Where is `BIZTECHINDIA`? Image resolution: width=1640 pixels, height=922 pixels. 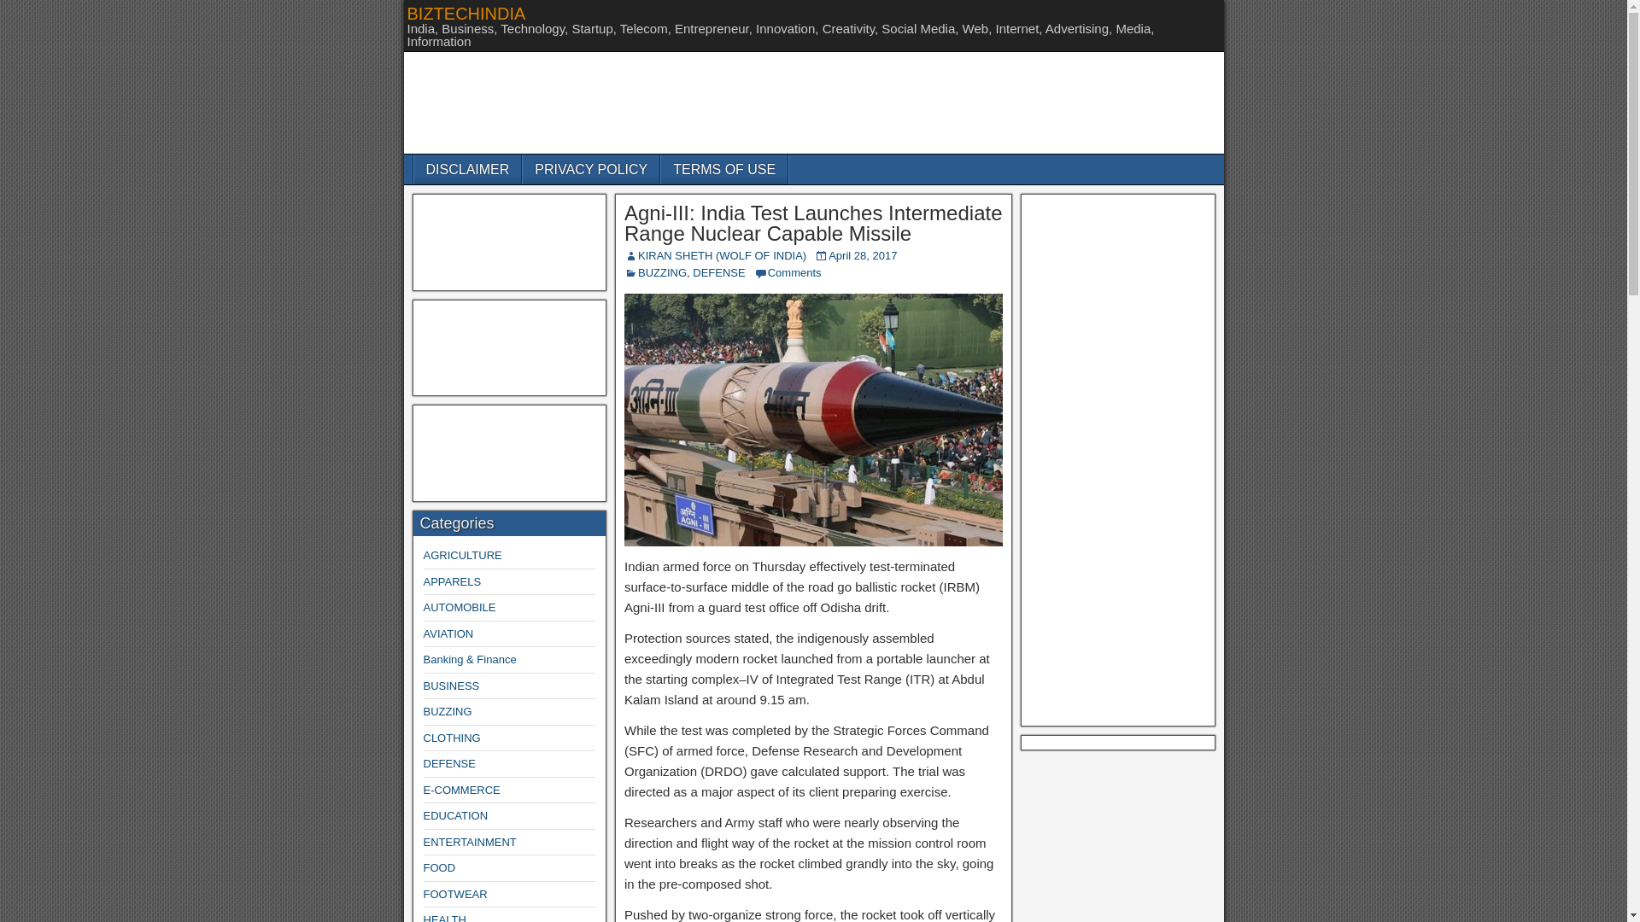 BIZTECHINDIA is located at coordinates (466, 14).